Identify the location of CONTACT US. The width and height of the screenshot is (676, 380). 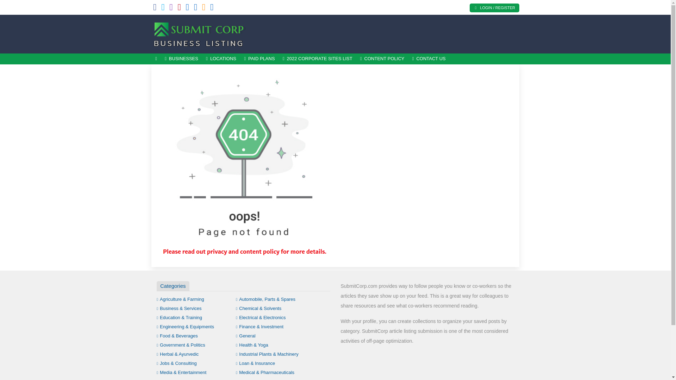
(429, 59).